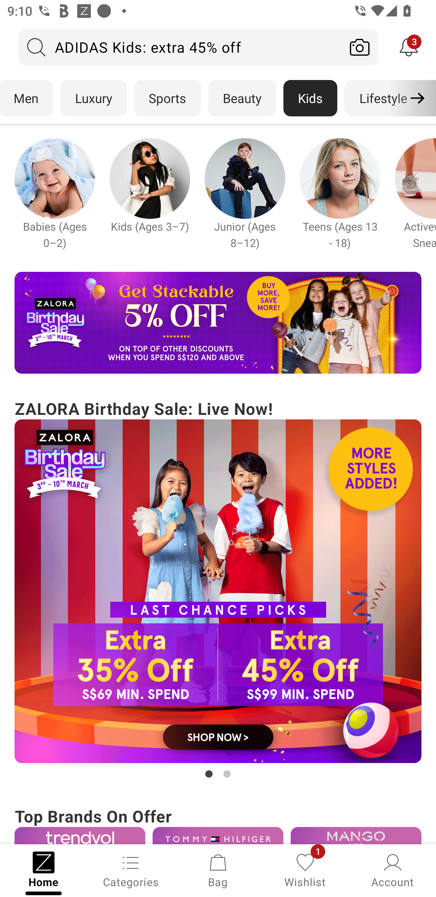  Describe the element at coordinates (242, 98) in the screenshot. I see `Beauty` at that location.